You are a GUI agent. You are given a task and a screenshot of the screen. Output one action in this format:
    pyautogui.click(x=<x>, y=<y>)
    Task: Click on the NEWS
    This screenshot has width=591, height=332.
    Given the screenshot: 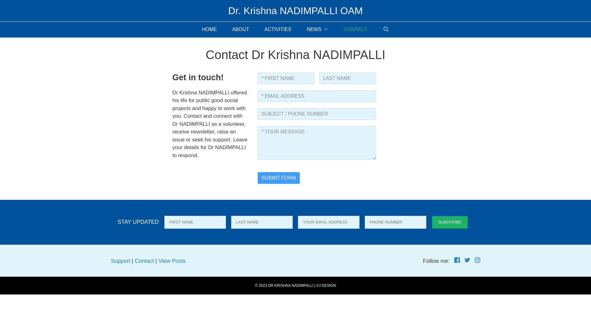 What is the action you would take?
    pyautogui.click(x=318, y=30)
    